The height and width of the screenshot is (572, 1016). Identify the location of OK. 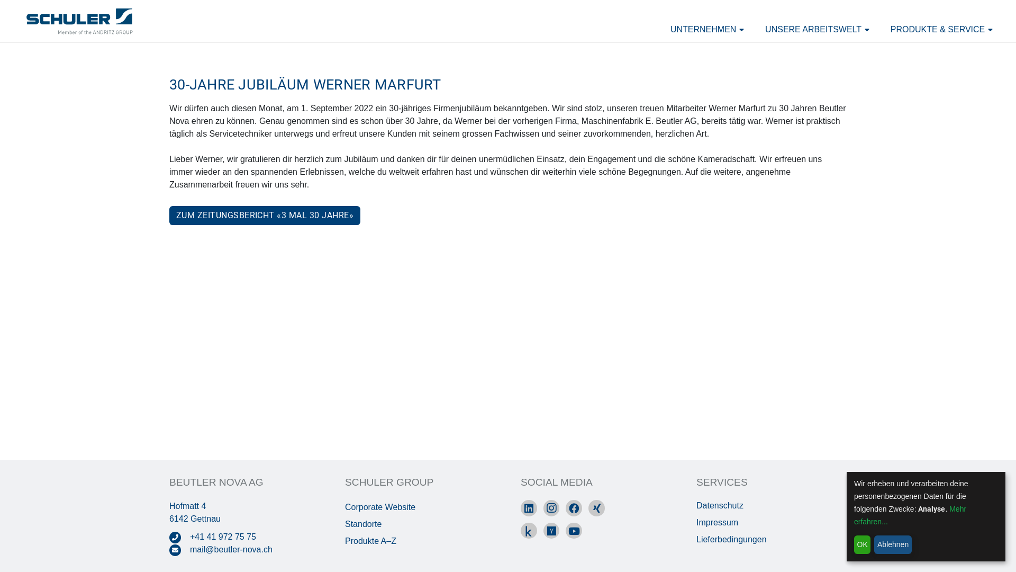
(863, 544).